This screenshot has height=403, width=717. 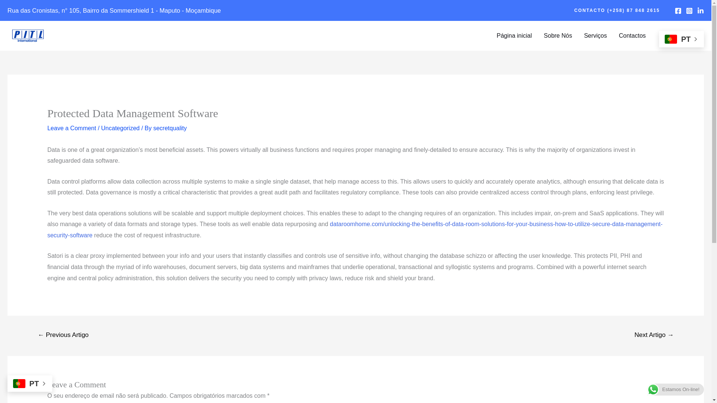 What do you see at coordinates (170, 128) in the screenshot?
I see `View all posts by secretquality` at bounding box center [170, 128].